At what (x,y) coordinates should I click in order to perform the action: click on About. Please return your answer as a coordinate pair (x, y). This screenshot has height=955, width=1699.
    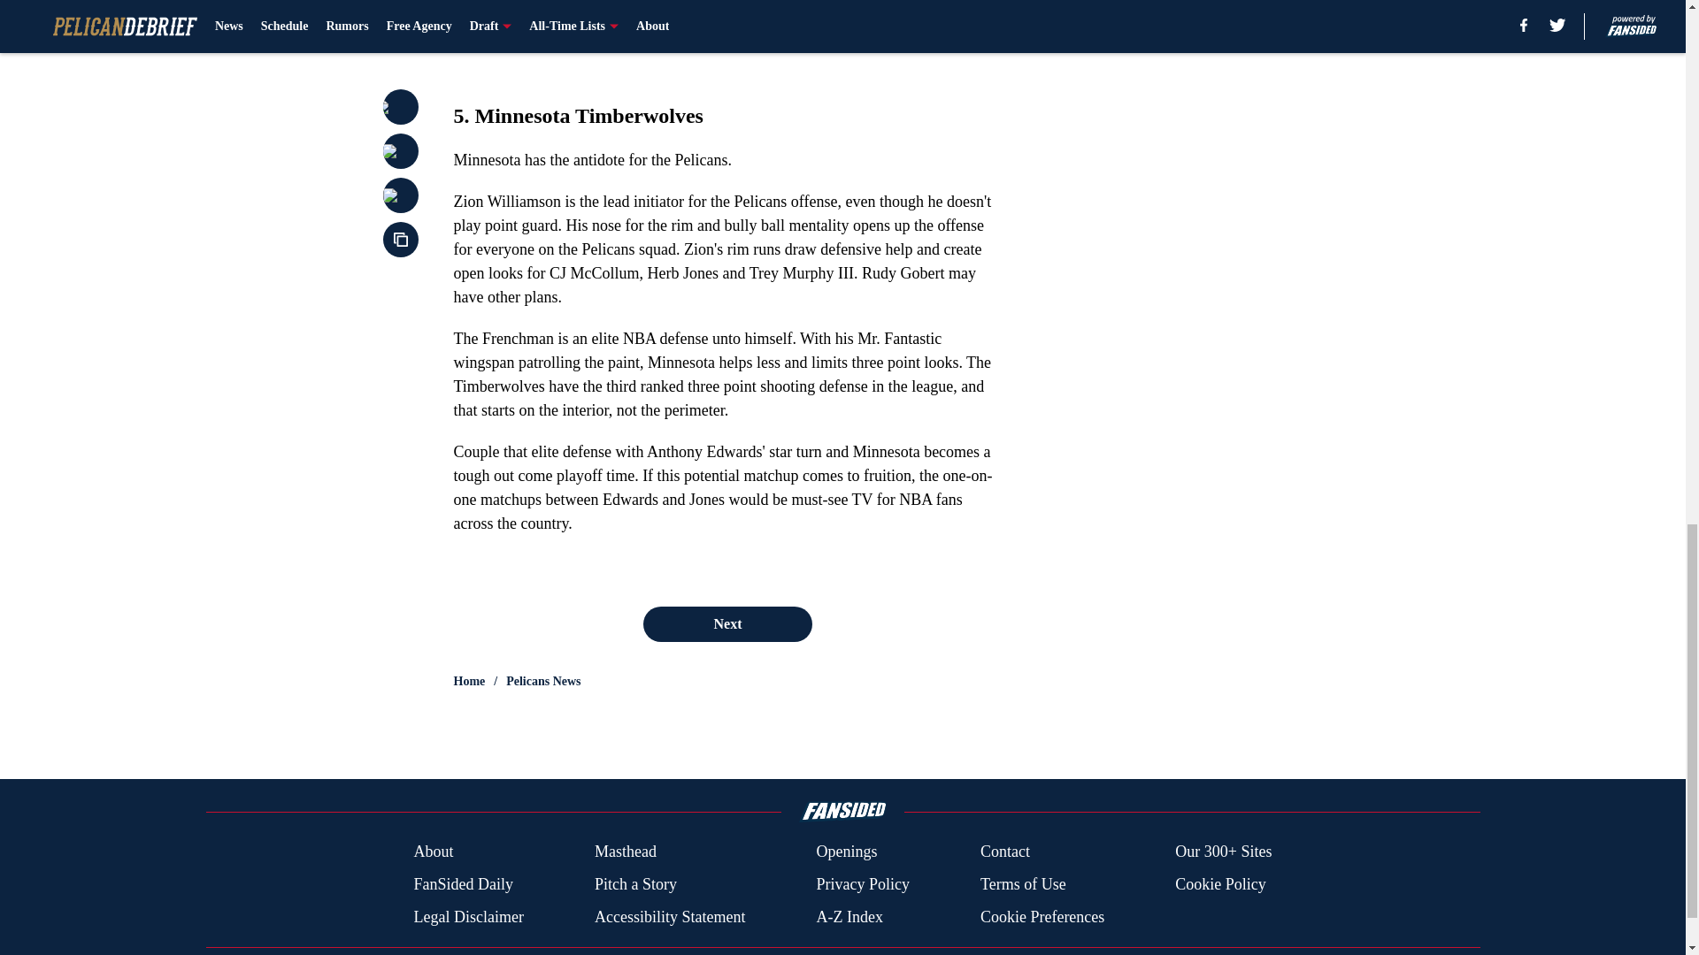
    Looking at the image, I should click on (433, 852).